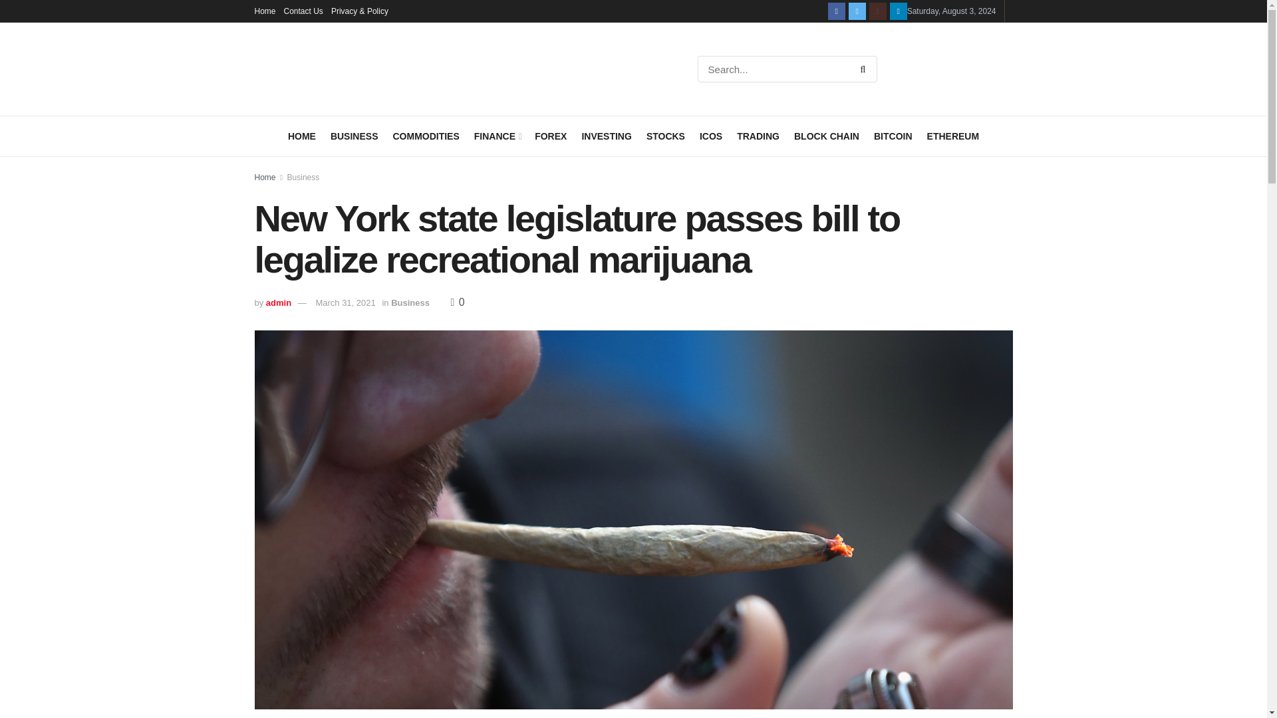 The height and width of the screenshot is (718, 1277). What do you see at coordinates (425, 136) in the screenshot?
I see `COMMODITIES` at bounding box center [425, 136].